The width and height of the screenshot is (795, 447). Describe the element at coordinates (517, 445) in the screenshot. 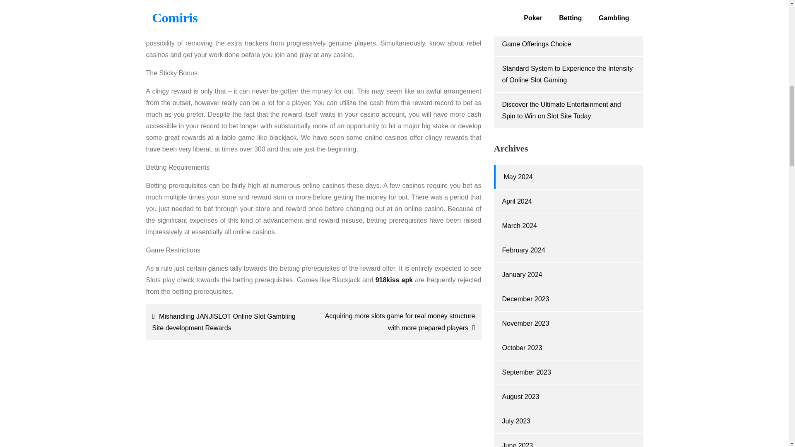

I see `June 2023` at that location.